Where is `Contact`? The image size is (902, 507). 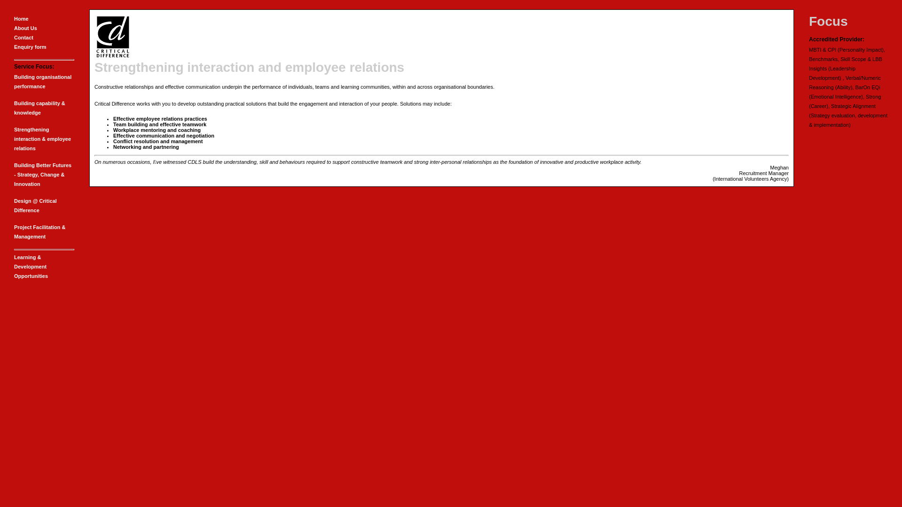 Contact is located at coordinates (23, 38).